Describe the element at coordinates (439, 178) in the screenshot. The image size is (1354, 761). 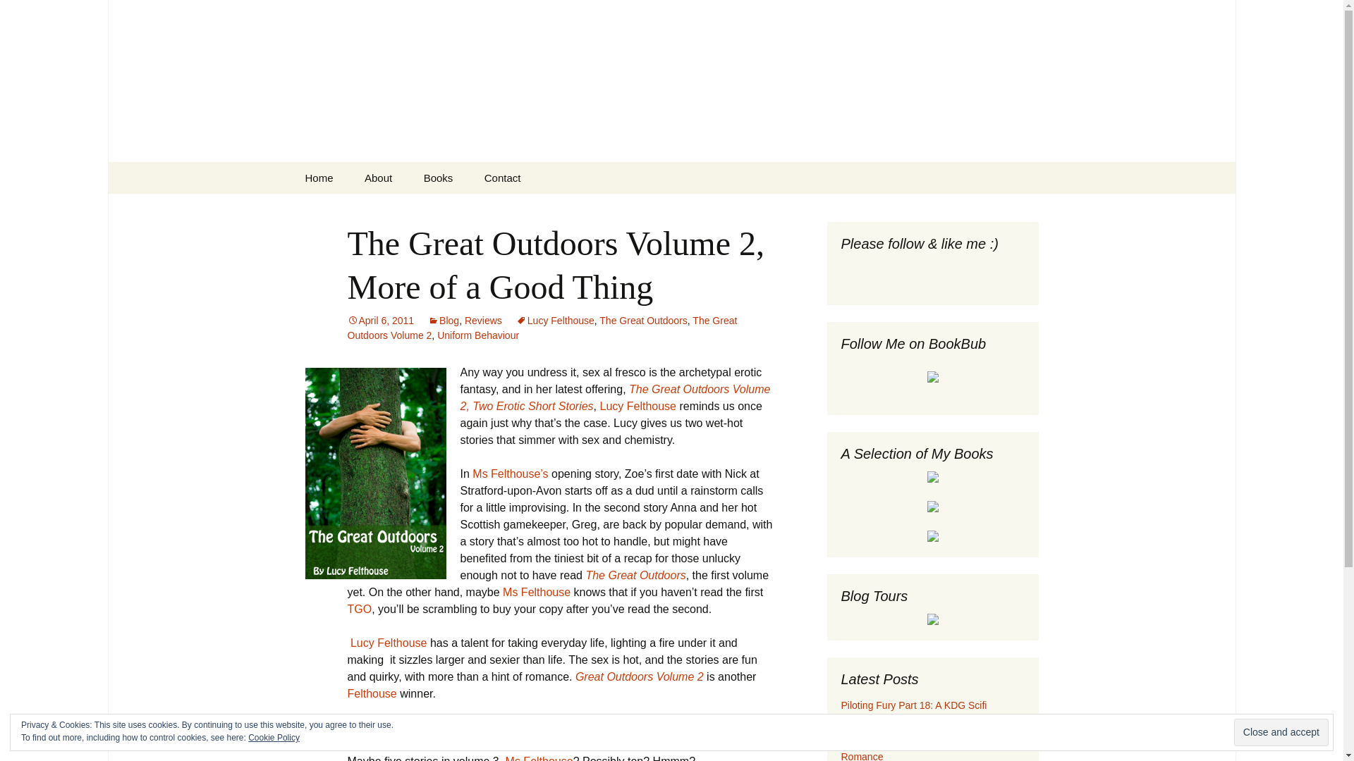
I see `Books` at that location.